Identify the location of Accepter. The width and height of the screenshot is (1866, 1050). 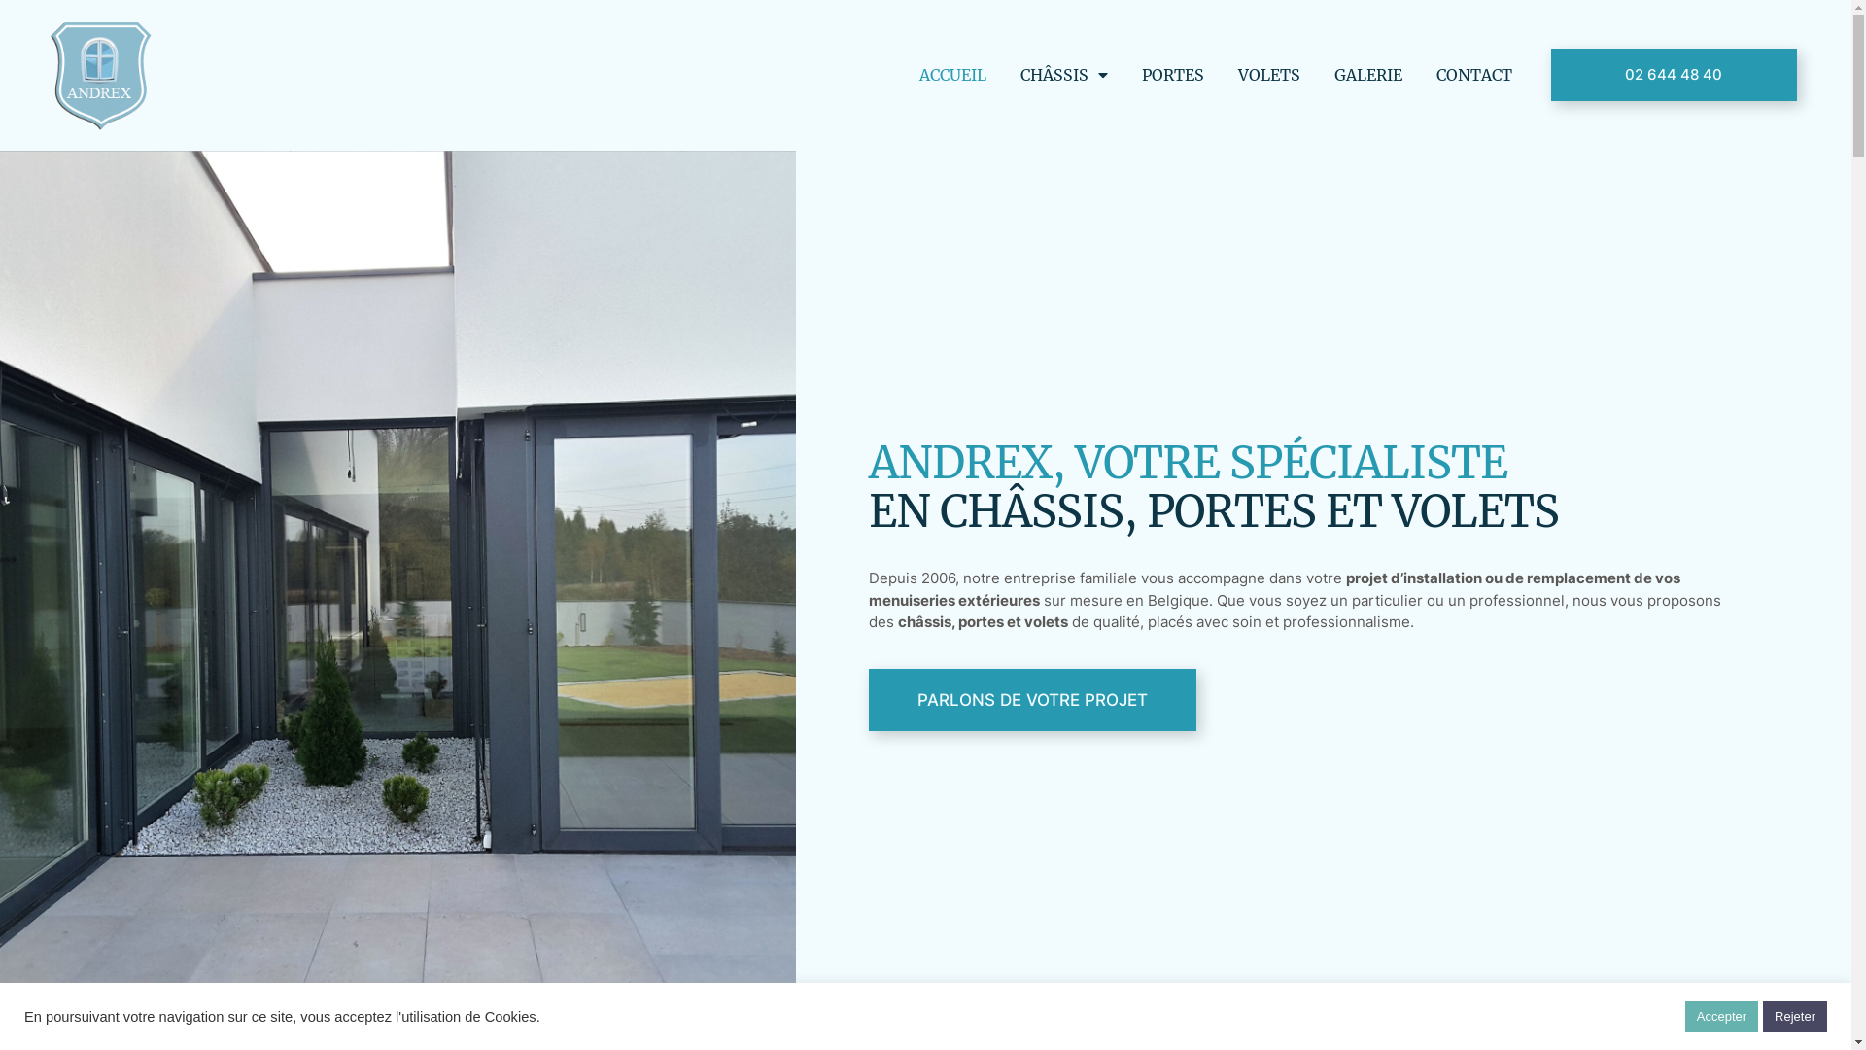
(1722, 1017).